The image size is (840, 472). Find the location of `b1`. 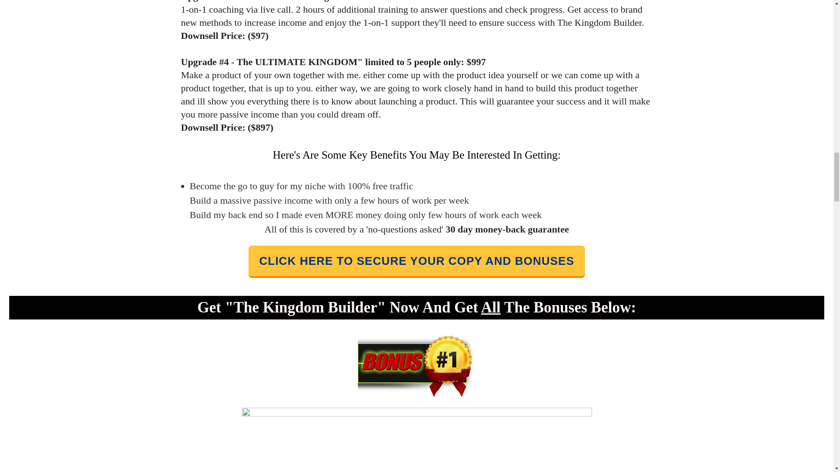

b1 is located at coordinates (416, 366).